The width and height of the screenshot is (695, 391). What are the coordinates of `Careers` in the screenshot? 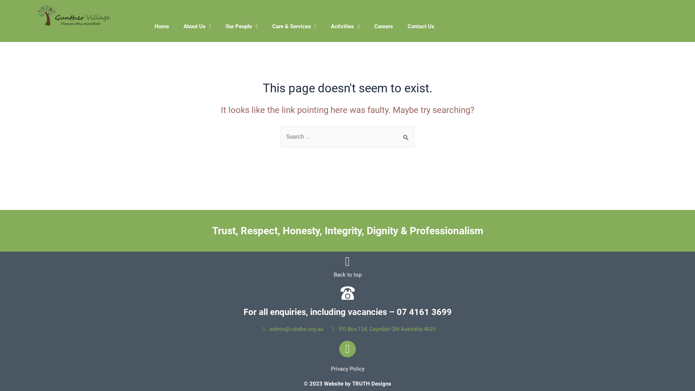 It's located at (384, 26).